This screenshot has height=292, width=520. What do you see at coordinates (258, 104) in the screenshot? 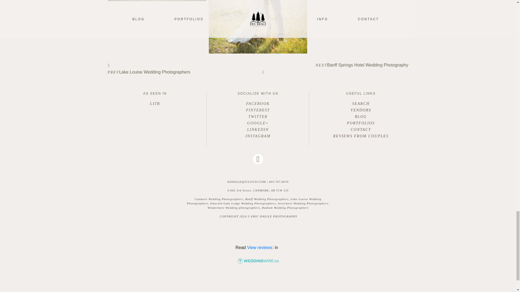
I see `FACEBOOK` at bounding box center [258, 104].